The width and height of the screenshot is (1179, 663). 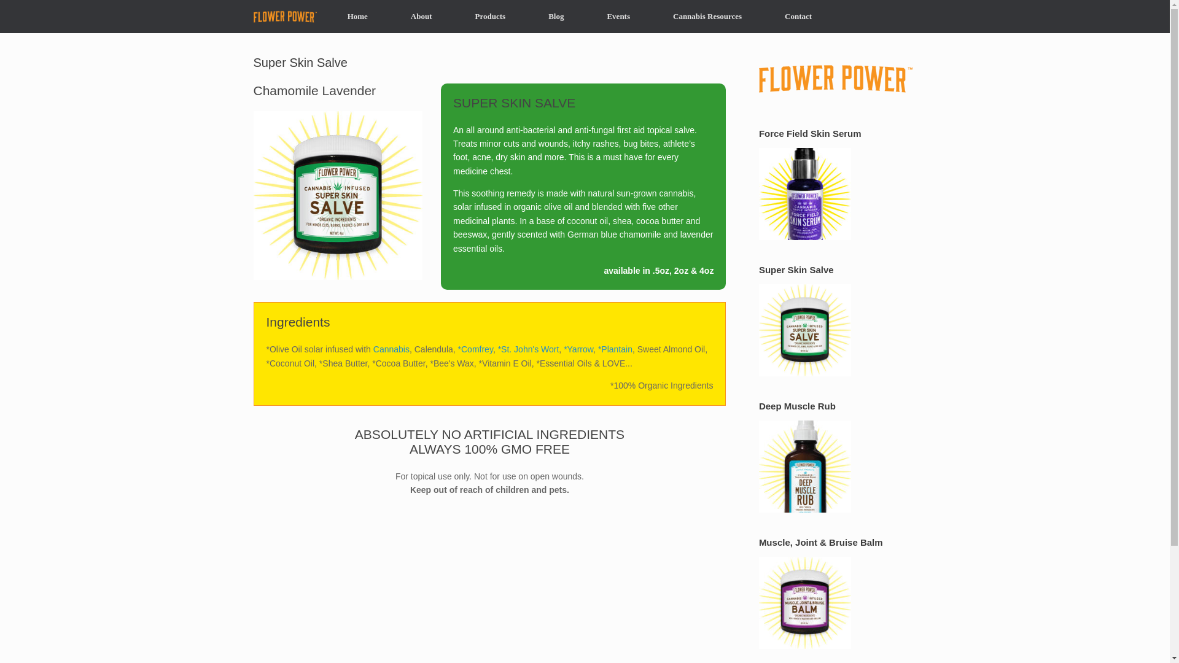 What do you see at coordinates (805, 465) in the screenshot?
I see `Deep Muscle Rub` at bounding box center [805, 465].